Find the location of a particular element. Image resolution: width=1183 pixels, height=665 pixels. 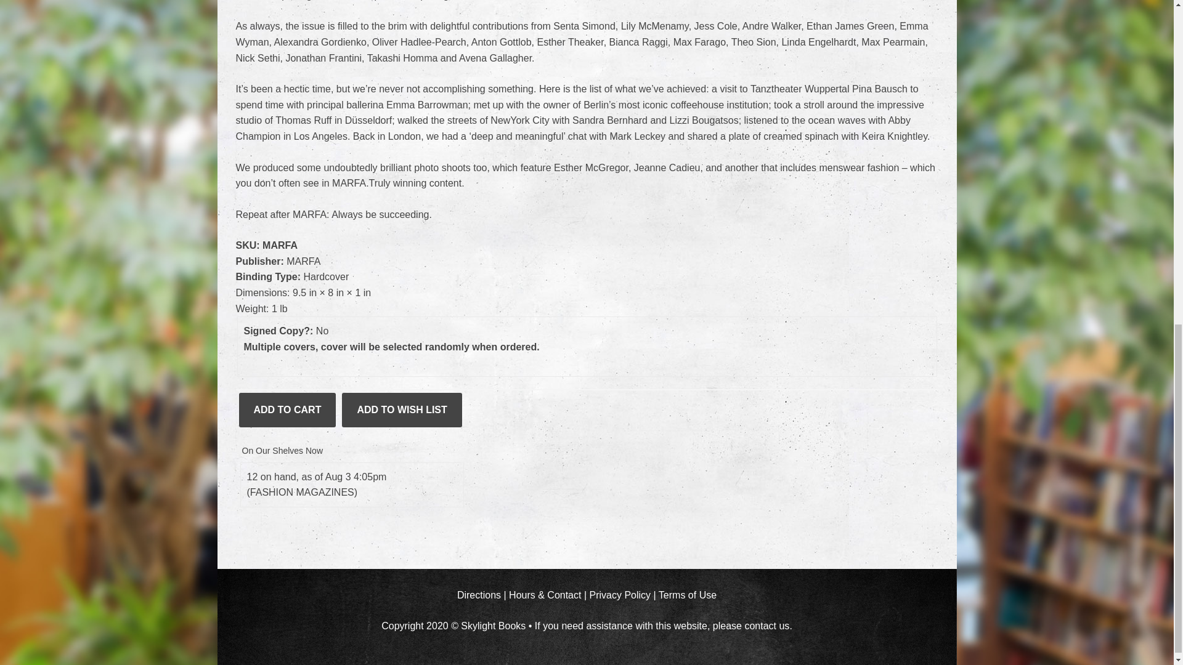

Add to cart is located at coordinates (287, 410).